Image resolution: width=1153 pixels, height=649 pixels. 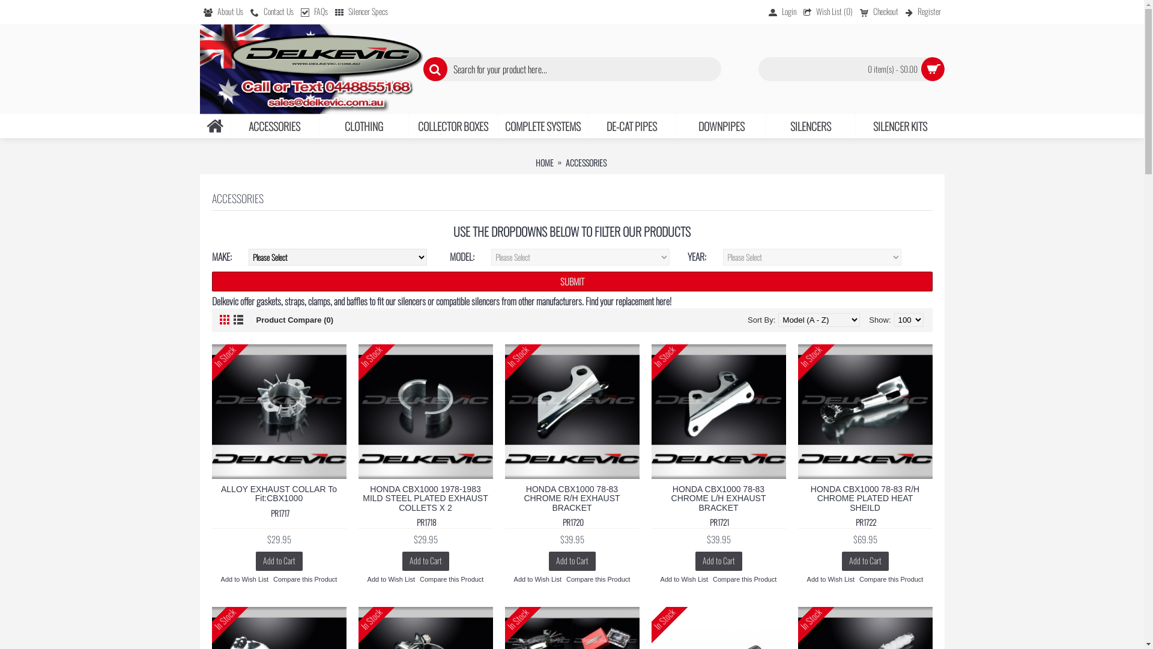 I want to click on Wish List (0), so click(x=828, y=12).